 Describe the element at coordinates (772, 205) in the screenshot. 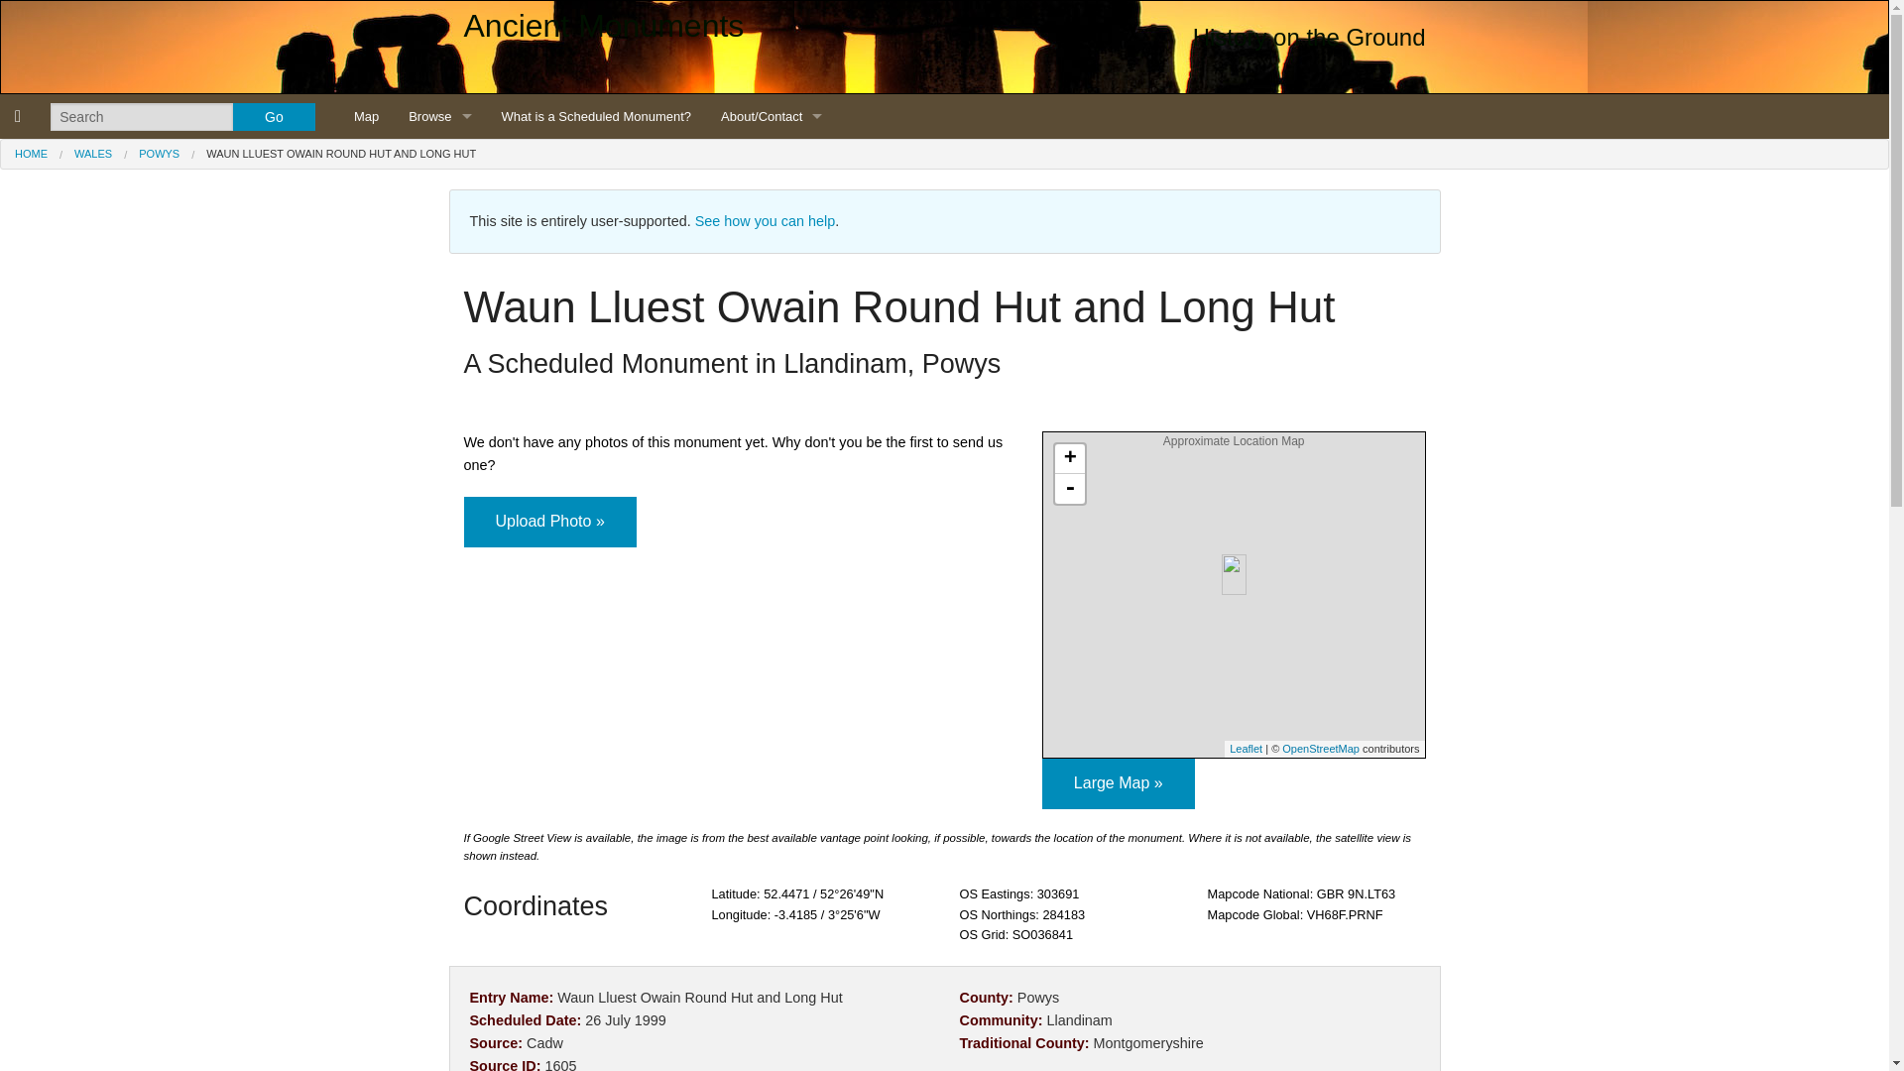

I see `About this site` at that location.